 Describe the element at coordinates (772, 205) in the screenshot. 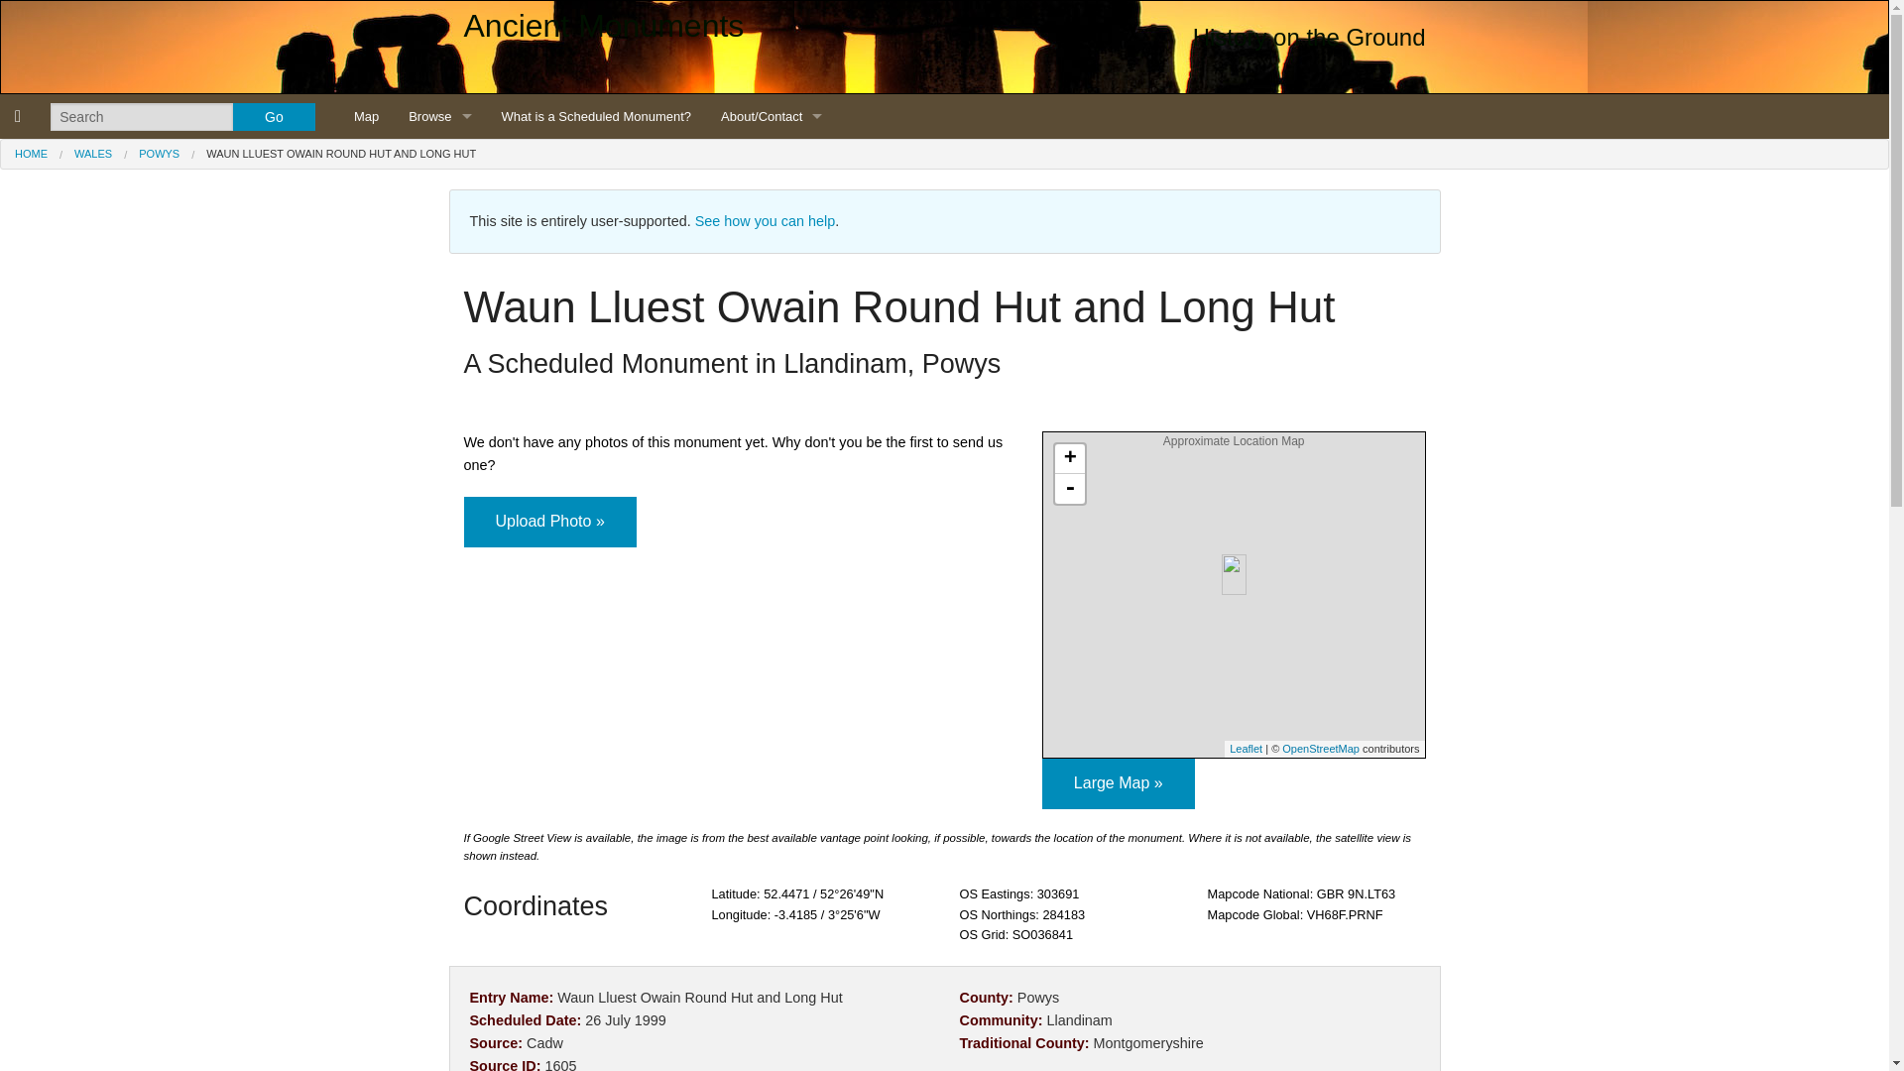

I see `About this site` at that location.